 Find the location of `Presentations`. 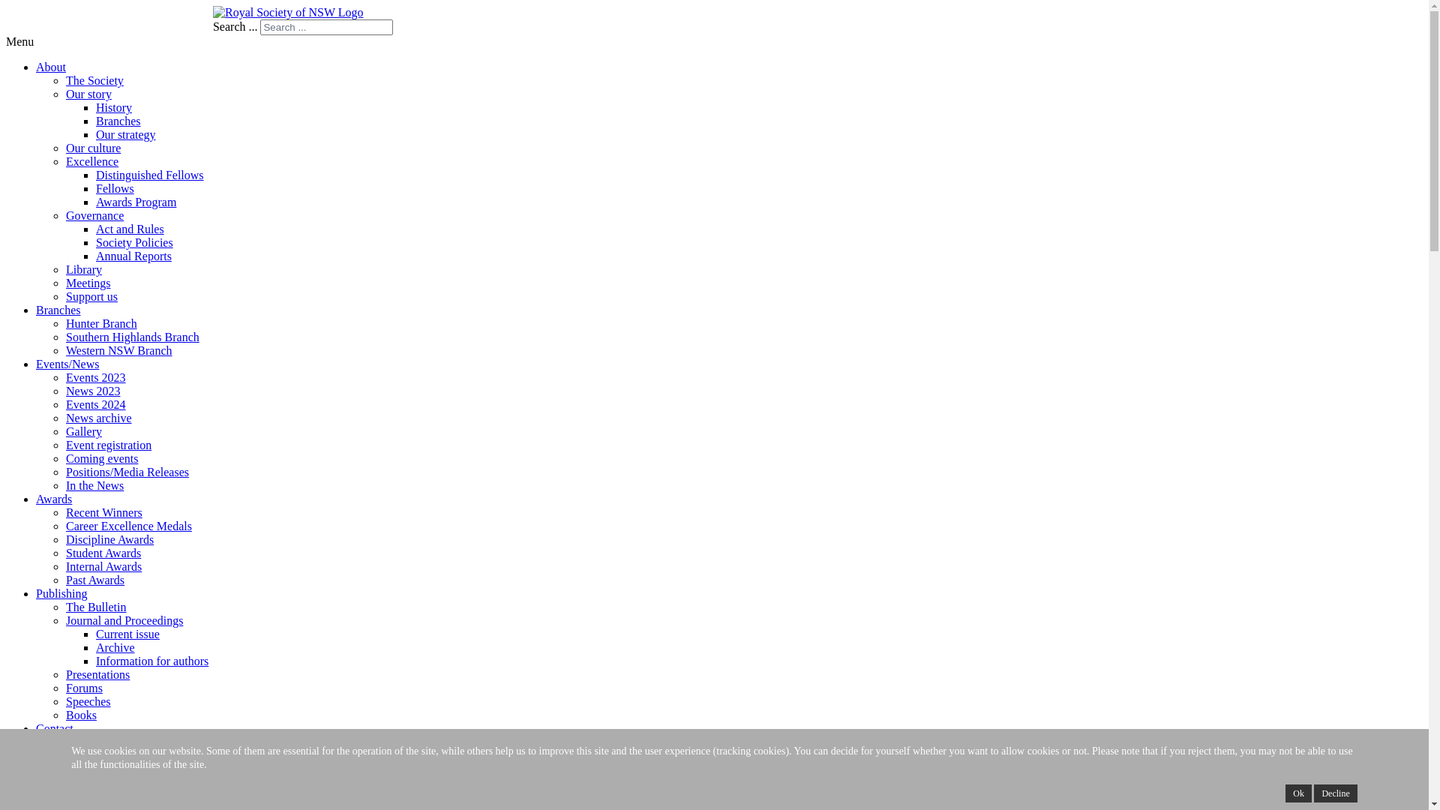

Presentations is located at coordinates (97, 675).